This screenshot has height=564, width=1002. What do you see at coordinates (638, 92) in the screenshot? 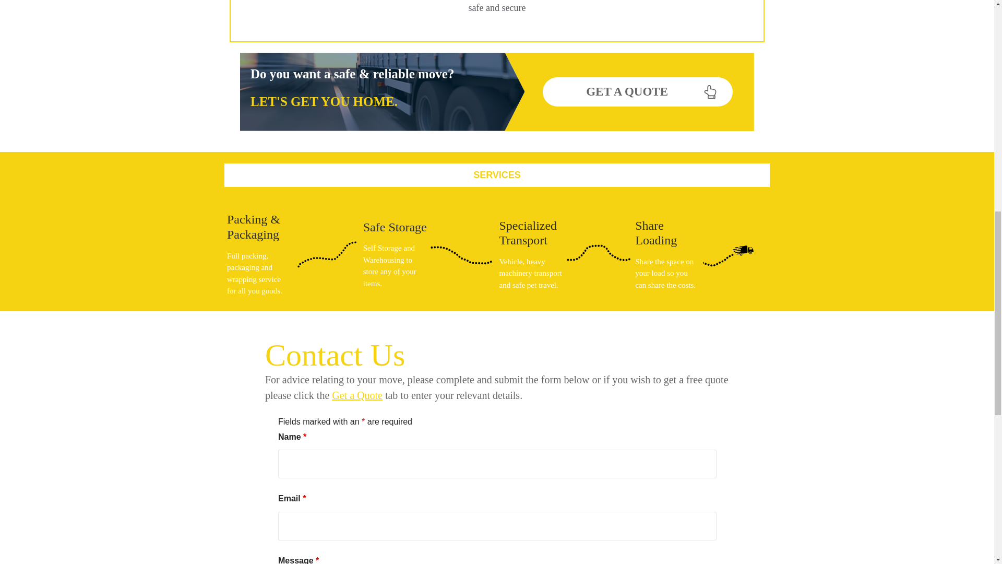
I see `GET A QUOTE` at bounding box center [638, 92].